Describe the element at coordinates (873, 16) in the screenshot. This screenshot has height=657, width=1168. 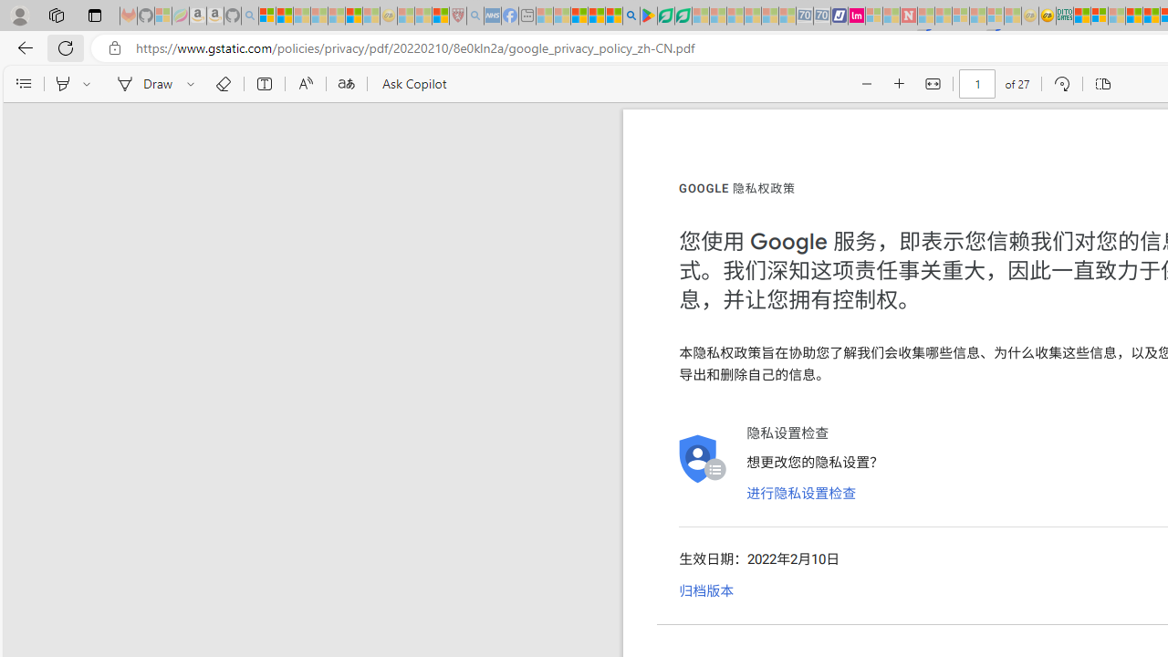
I see `Microsoft account | Privacy - Sleeping` at that location.